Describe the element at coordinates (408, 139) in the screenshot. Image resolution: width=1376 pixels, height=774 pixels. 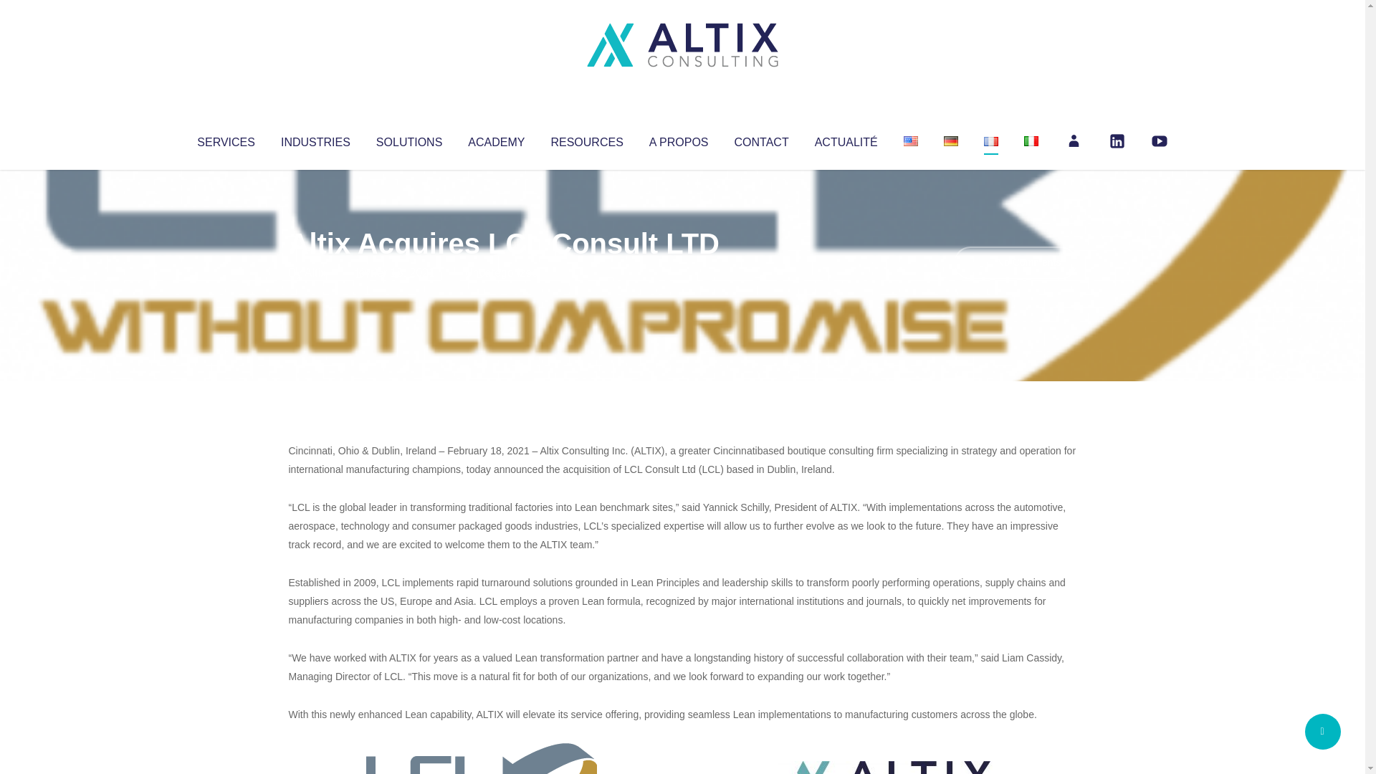
I see `SOLUTIONS` at that location.